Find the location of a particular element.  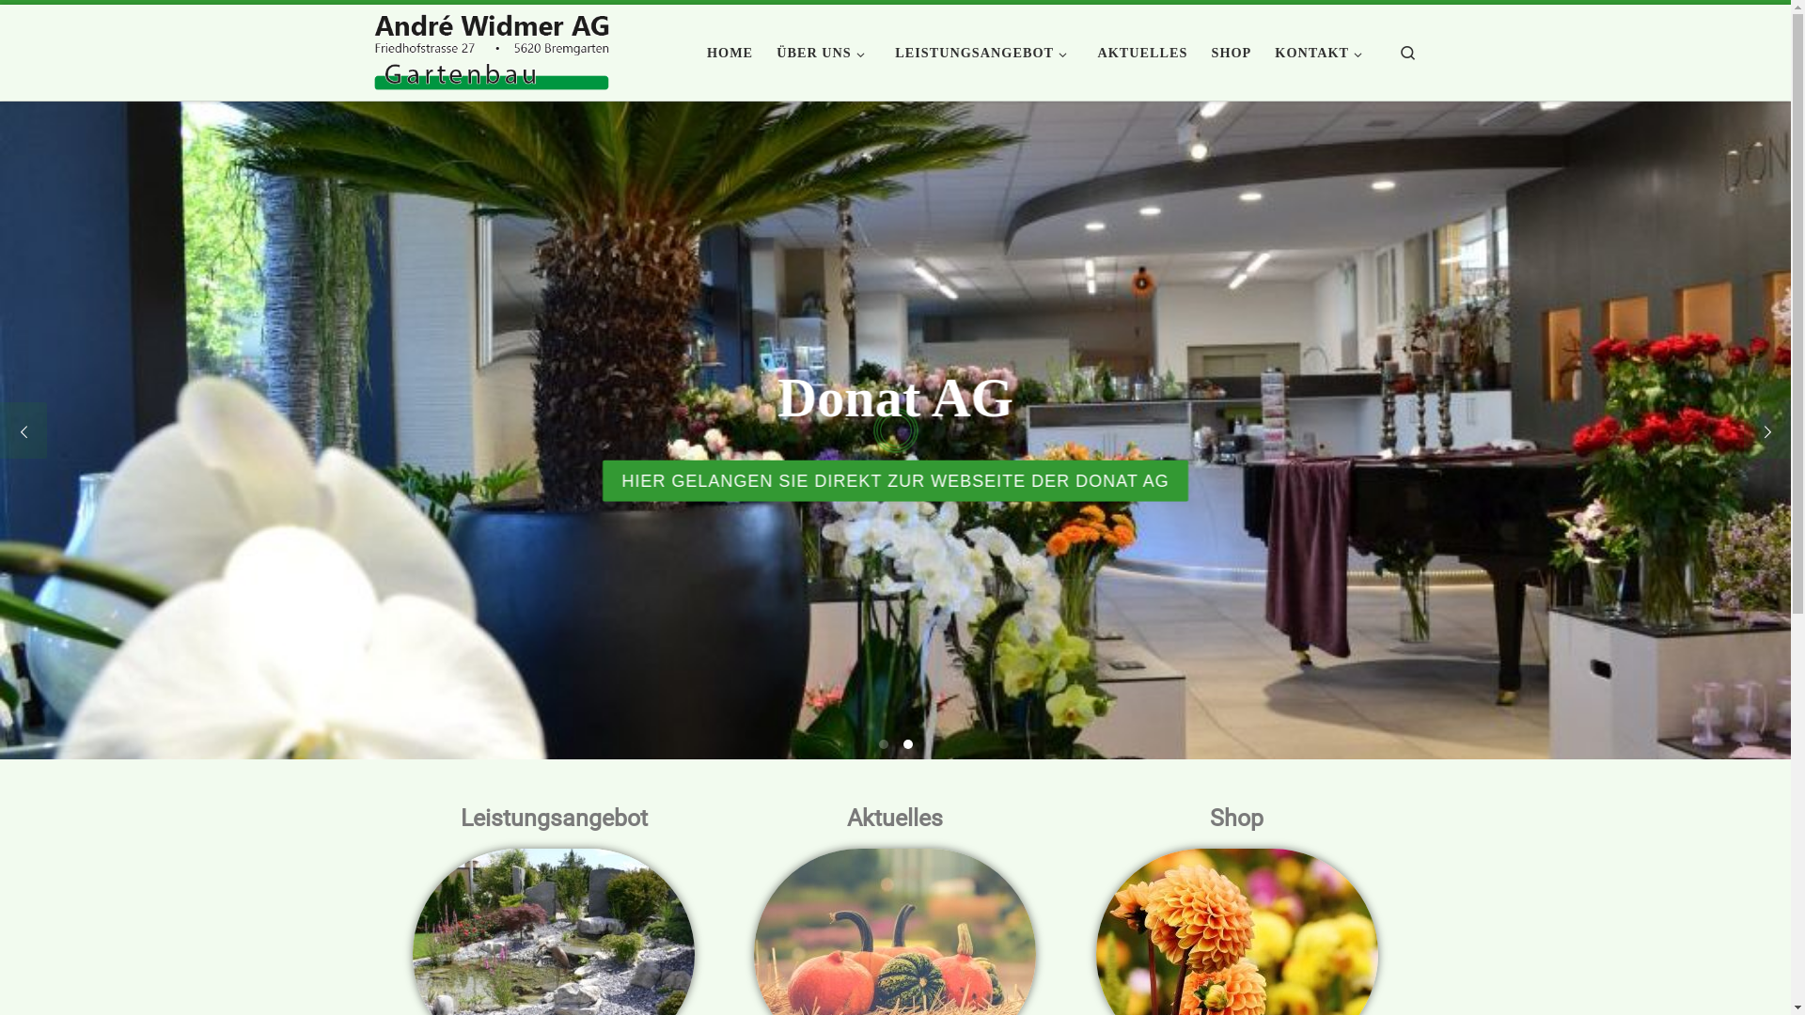

HOME is located at coordinates (730, 53).